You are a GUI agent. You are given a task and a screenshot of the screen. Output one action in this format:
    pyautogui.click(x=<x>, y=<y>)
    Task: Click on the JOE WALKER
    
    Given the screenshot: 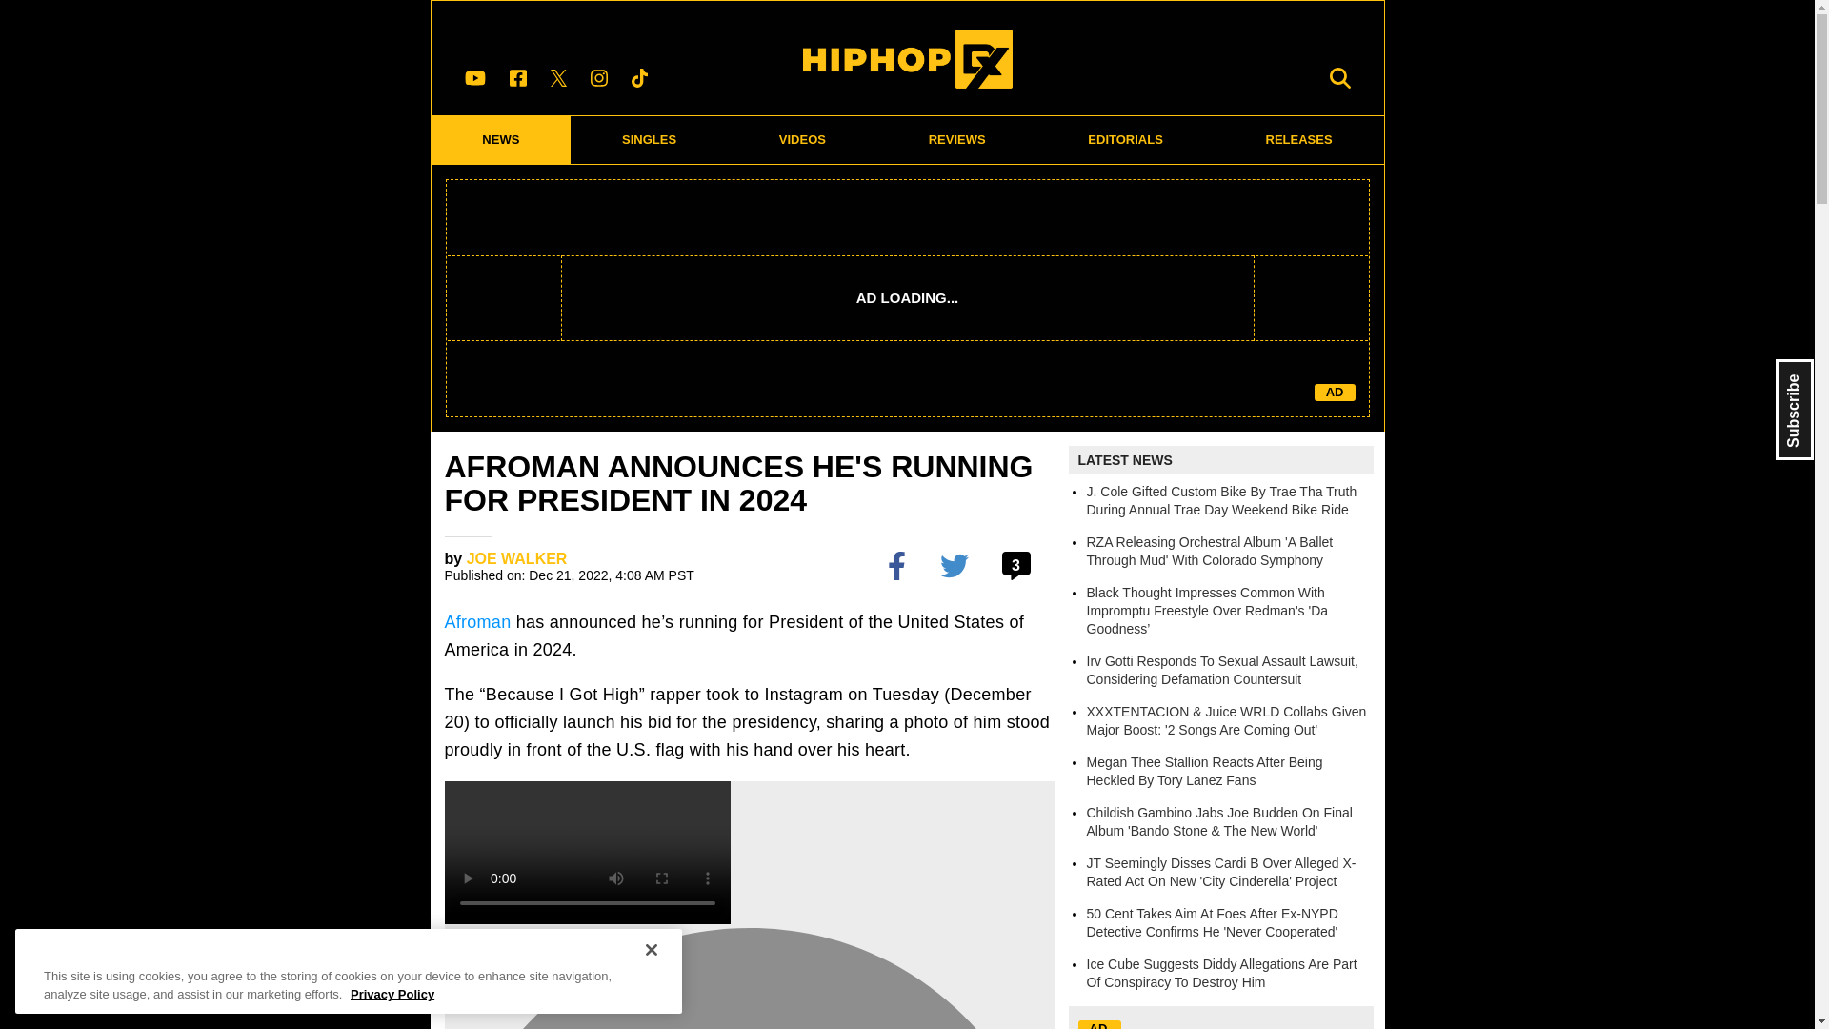 What is the action you would take?
    pyautogui.click(x=516, y=558)
    